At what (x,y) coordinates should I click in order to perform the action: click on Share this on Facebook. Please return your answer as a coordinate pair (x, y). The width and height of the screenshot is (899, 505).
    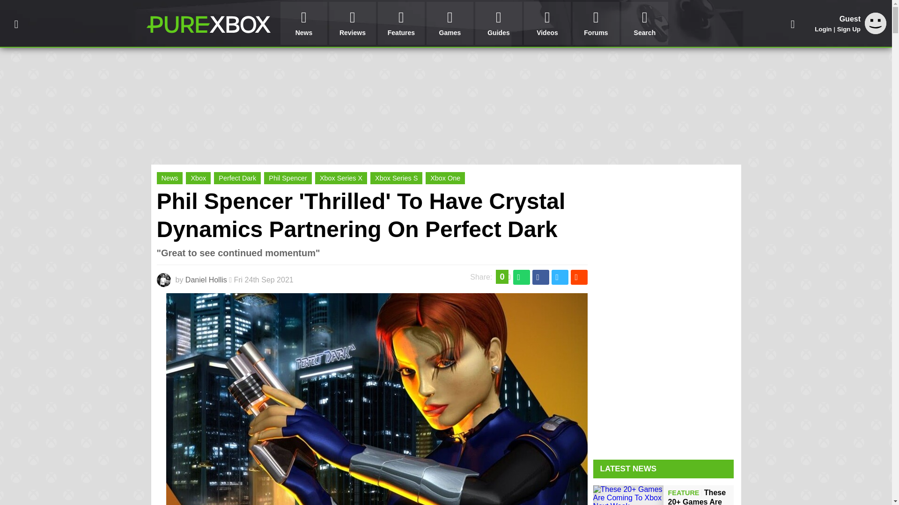
    Looking at the image, I should click on (540, 277).